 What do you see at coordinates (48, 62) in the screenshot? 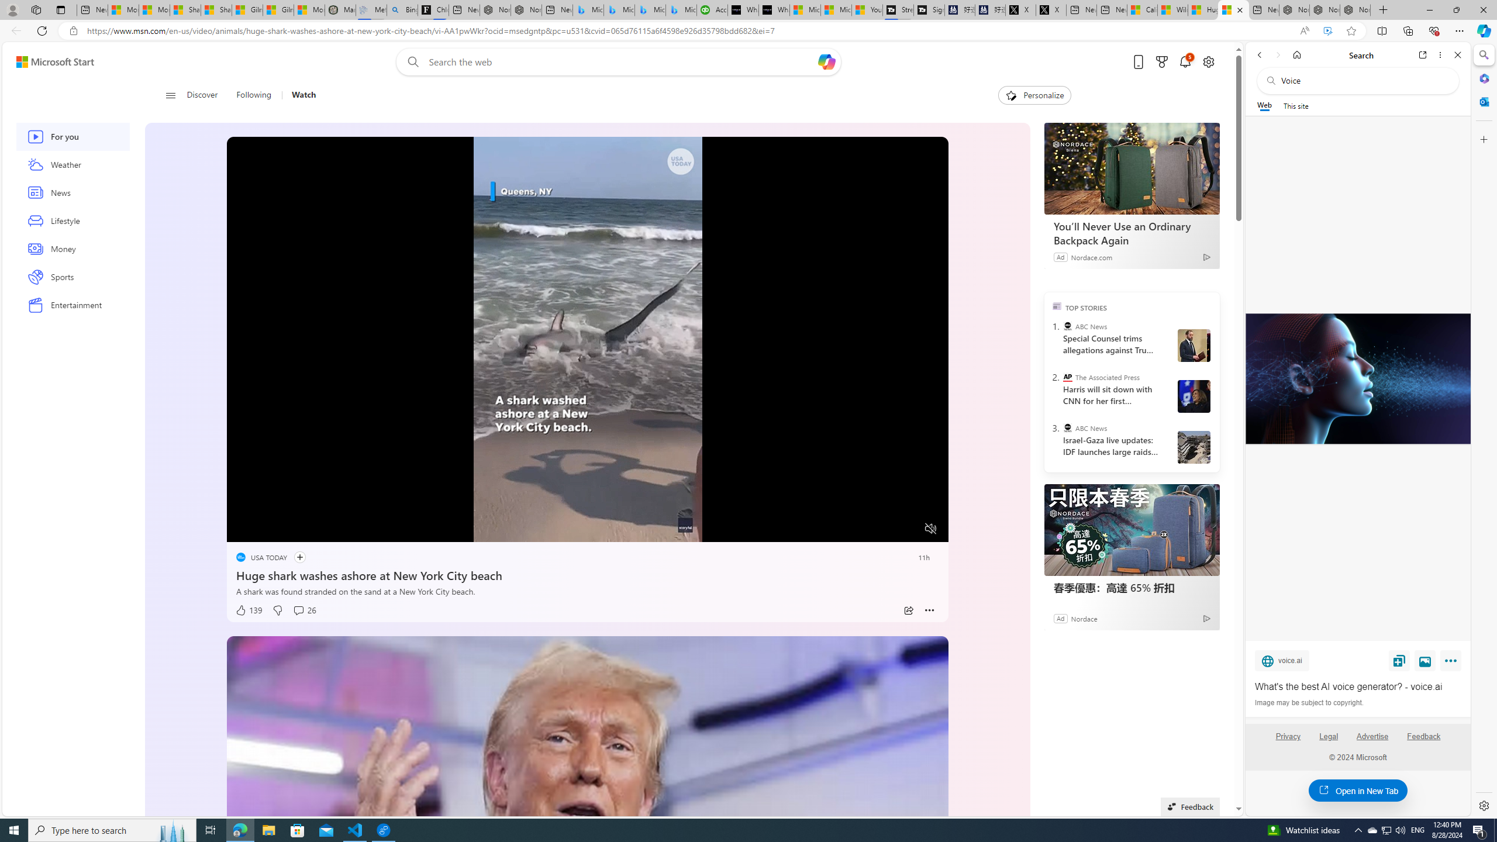
I see `Skip to footer` at bounding box center [48, 62].